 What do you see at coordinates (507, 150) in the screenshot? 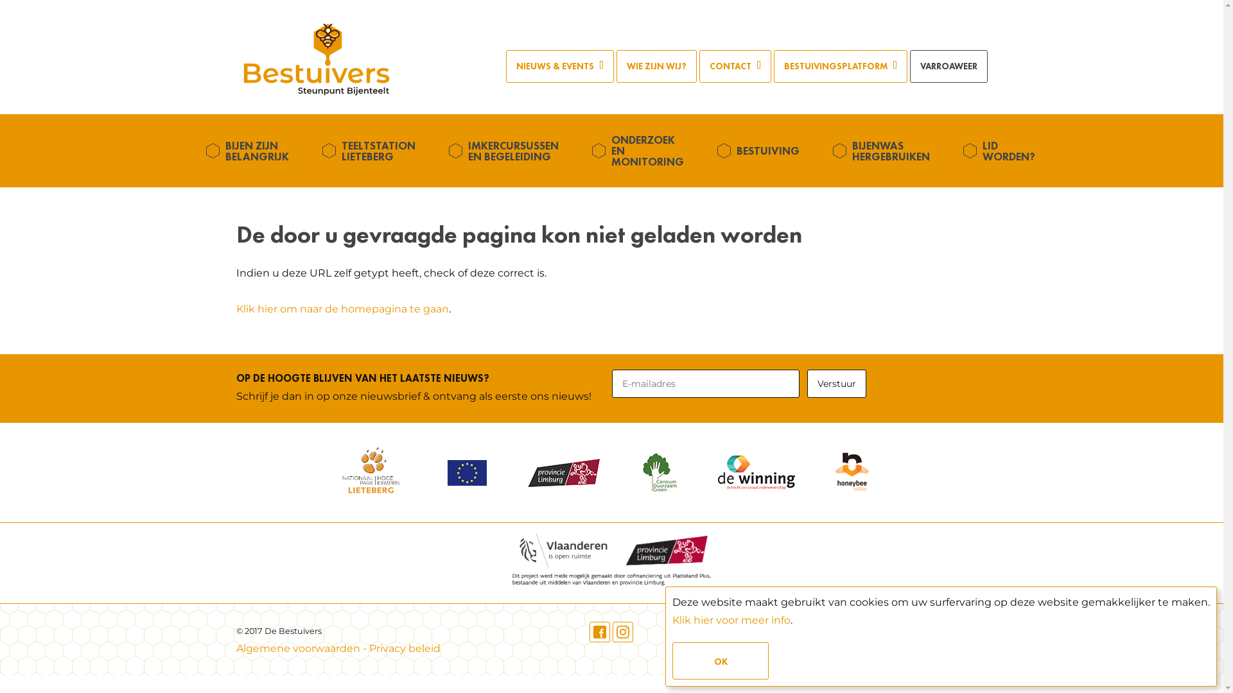
I see `IMKERCURSUSSEN EN BEGELEIDING` at bounding box center [507, 150].